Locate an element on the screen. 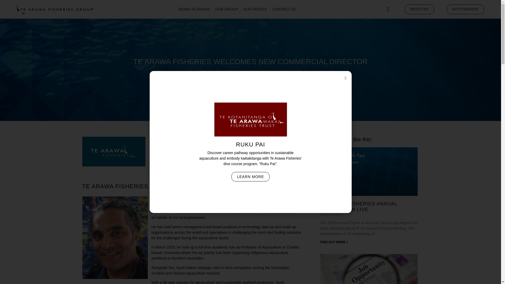 The image size is (505, 284). BEING TE ARAWA is located at coordinates (195, 9).